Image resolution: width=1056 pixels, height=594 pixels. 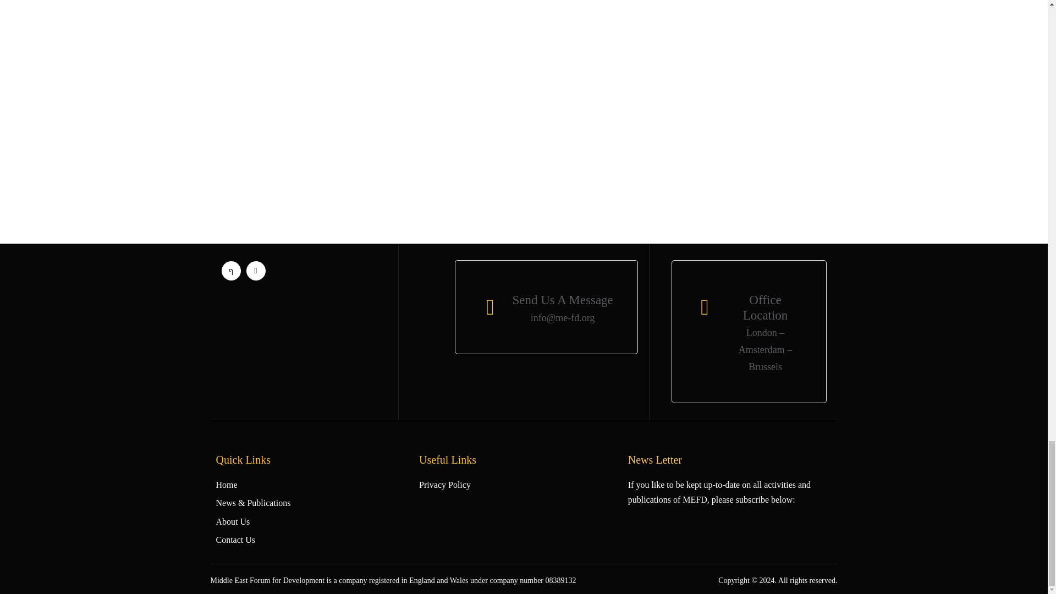 I want to click on Home, so click(x=317, y=485).